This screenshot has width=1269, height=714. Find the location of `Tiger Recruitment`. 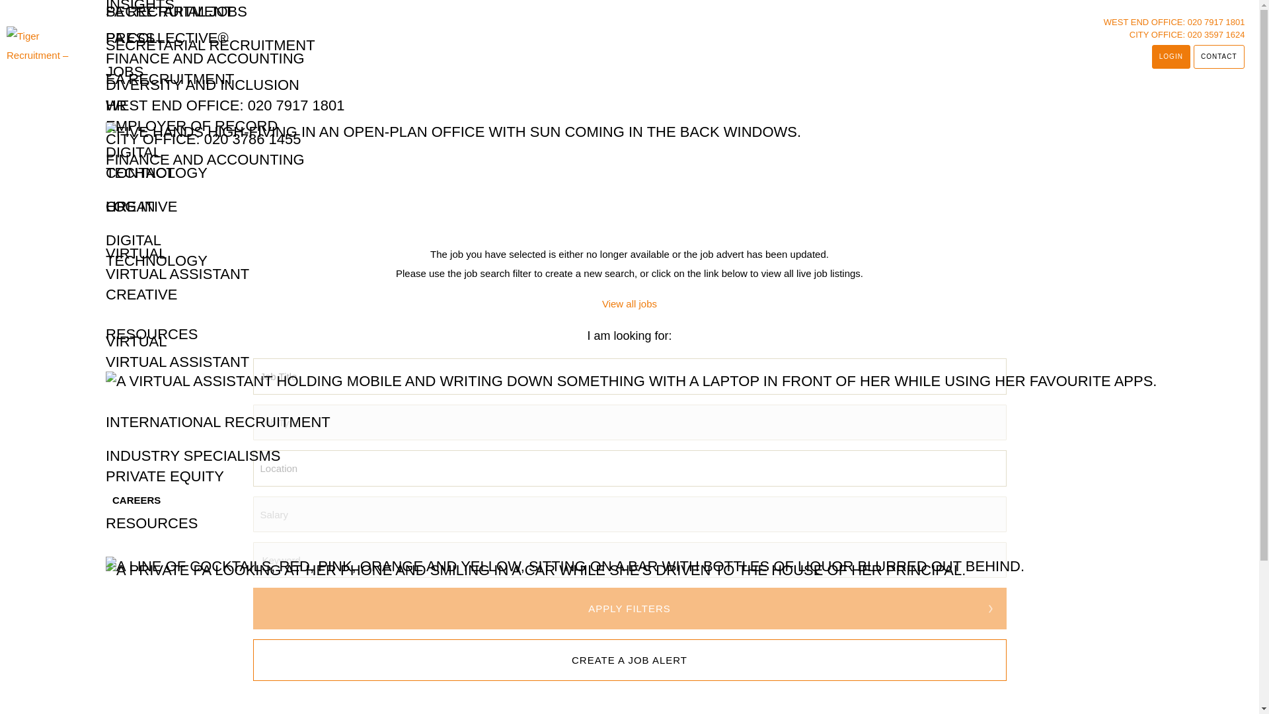

Tiger Recruitment is located at coordinates (42, 42).